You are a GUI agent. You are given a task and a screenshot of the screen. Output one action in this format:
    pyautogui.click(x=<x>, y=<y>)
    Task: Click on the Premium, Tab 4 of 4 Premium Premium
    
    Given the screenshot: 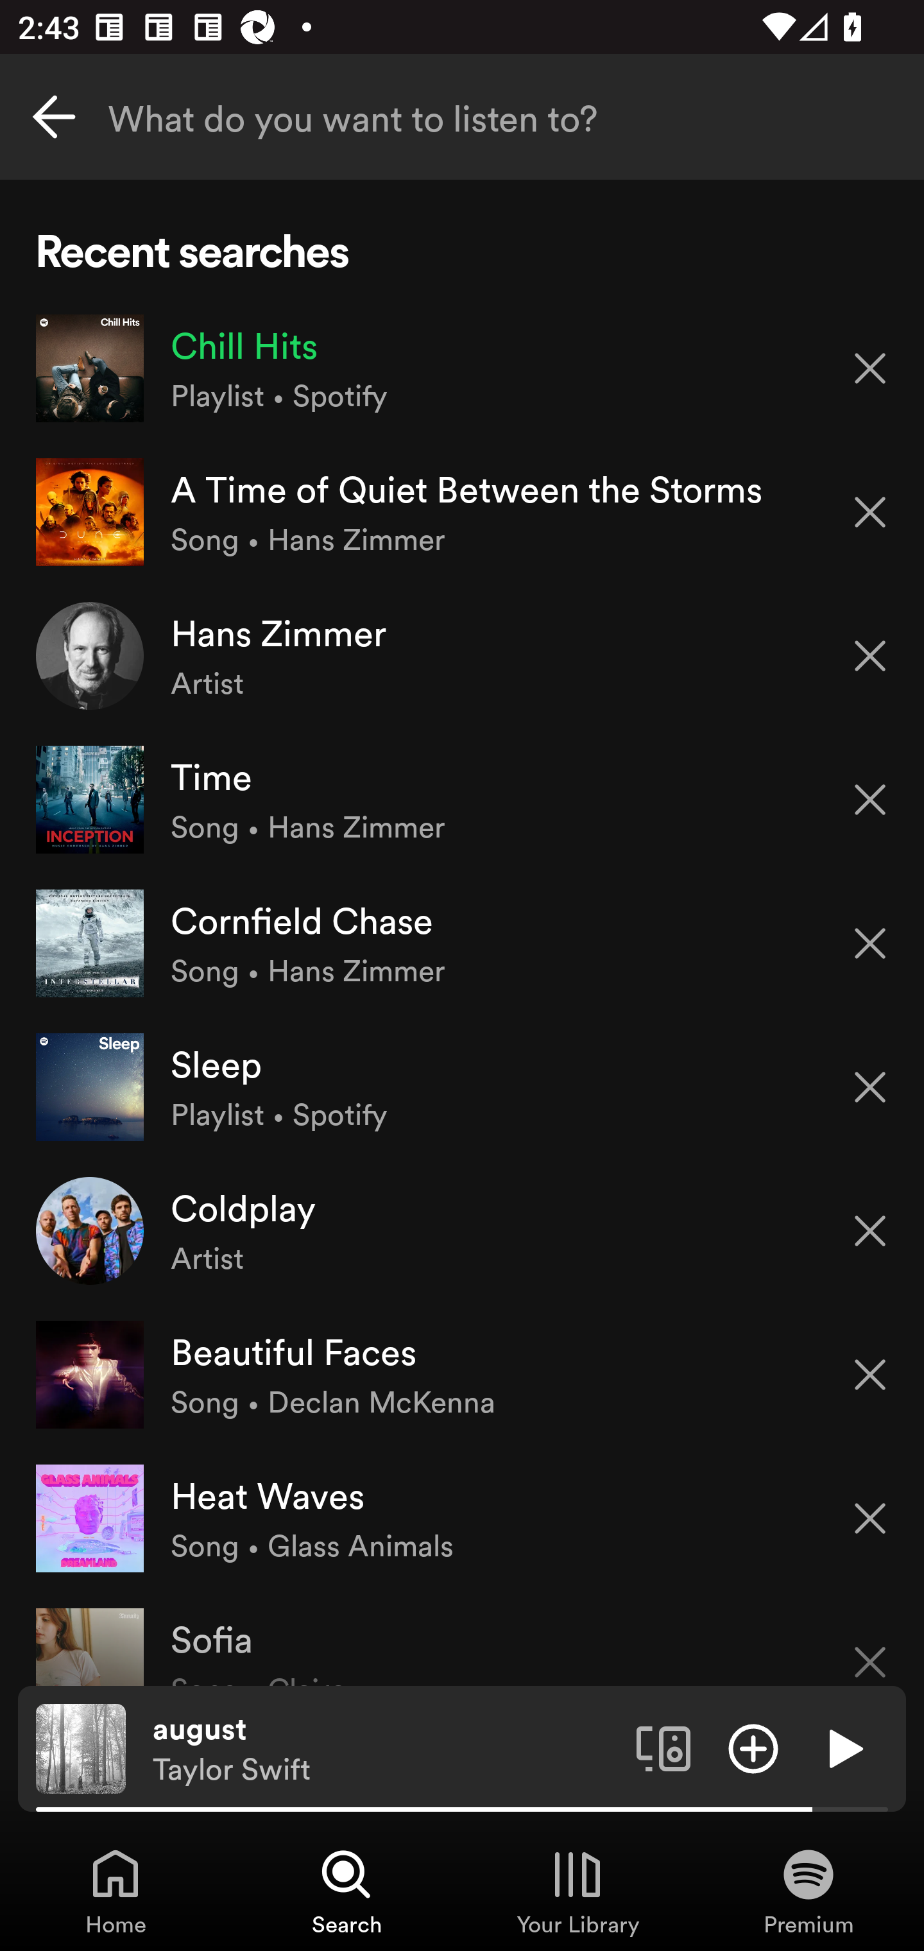 What is the action you would take?
    pyautogui.click(x=809, y=1891)
    